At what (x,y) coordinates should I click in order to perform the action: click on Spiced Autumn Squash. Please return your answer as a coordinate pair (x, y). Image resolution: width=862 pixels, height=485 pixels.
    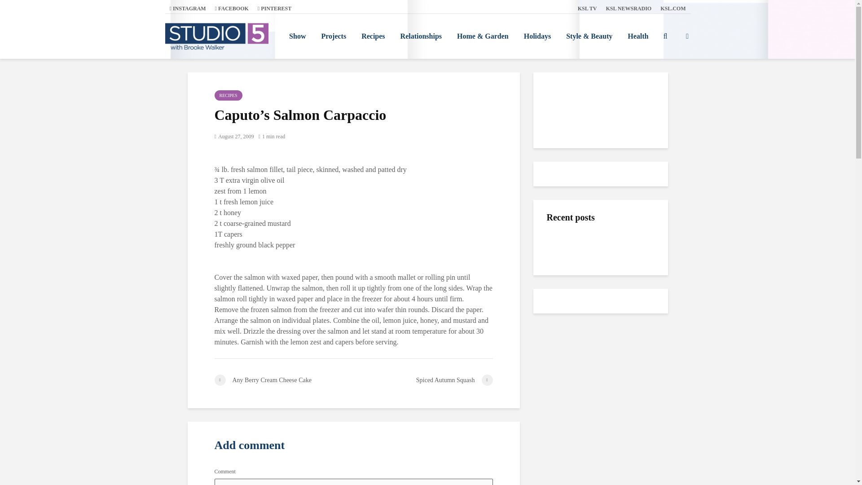
    Looking at the image, I should click on (423, 380).